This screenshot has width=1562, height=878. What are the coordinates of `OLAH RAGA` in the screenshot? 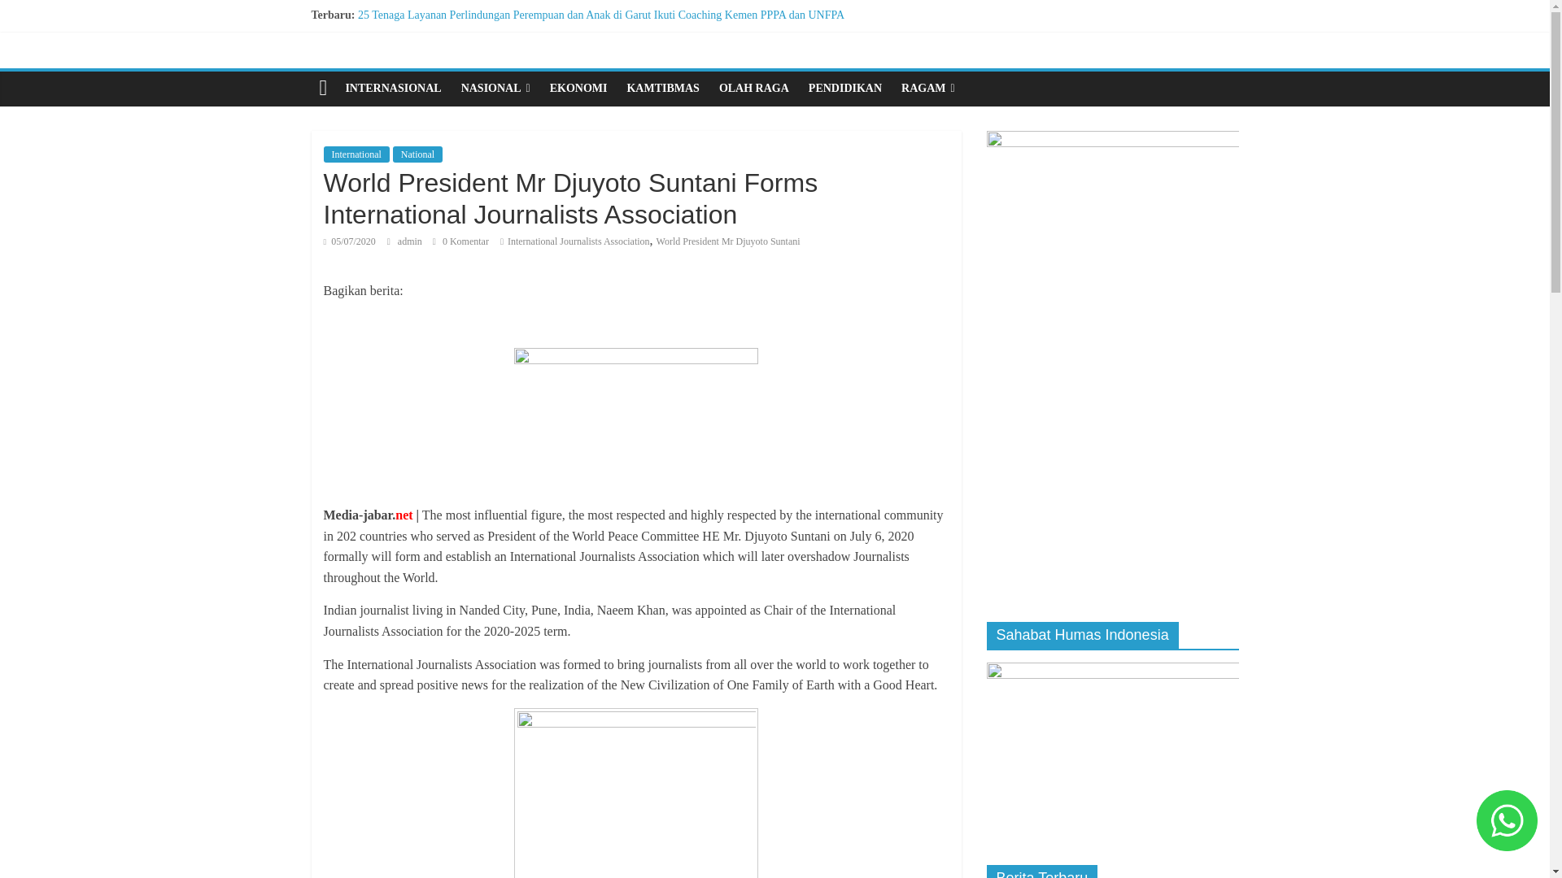 It's located at (753, 88).